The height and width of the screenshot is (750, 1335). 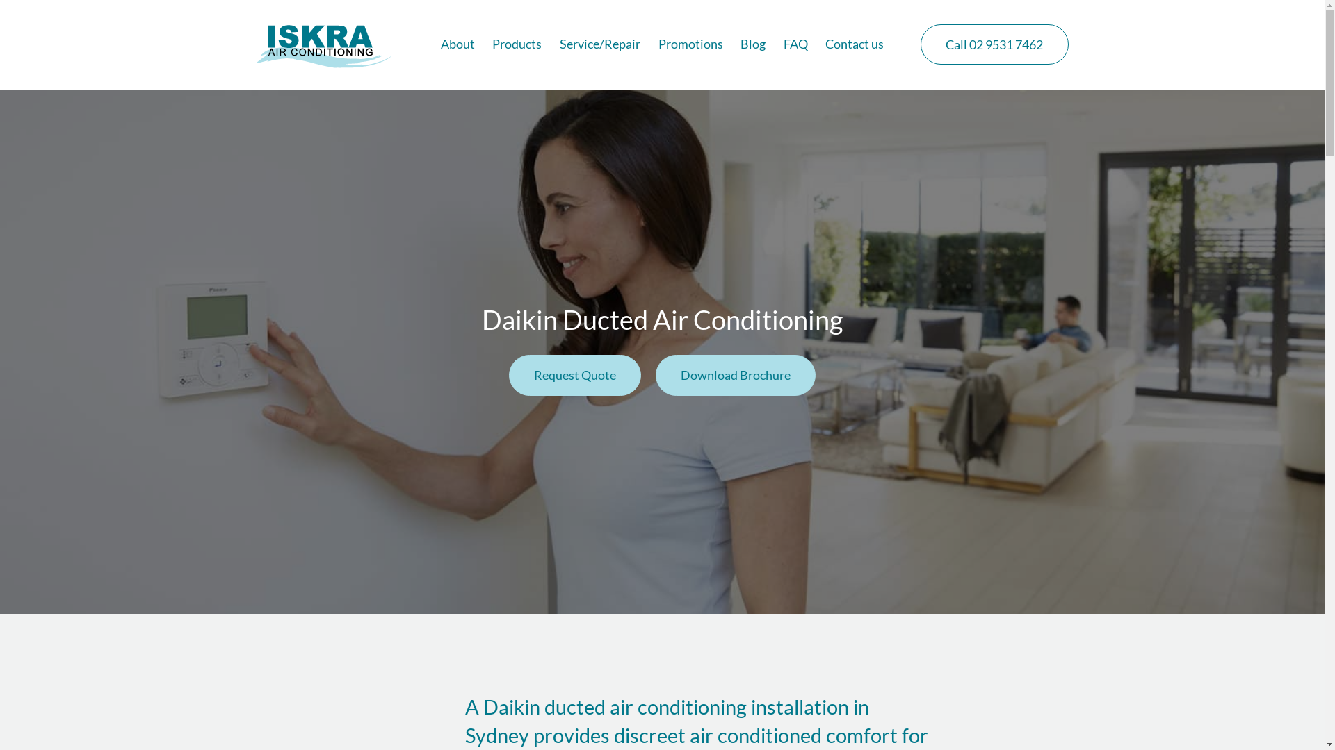 I want to click on FAQ, so click(x=795, y=44).